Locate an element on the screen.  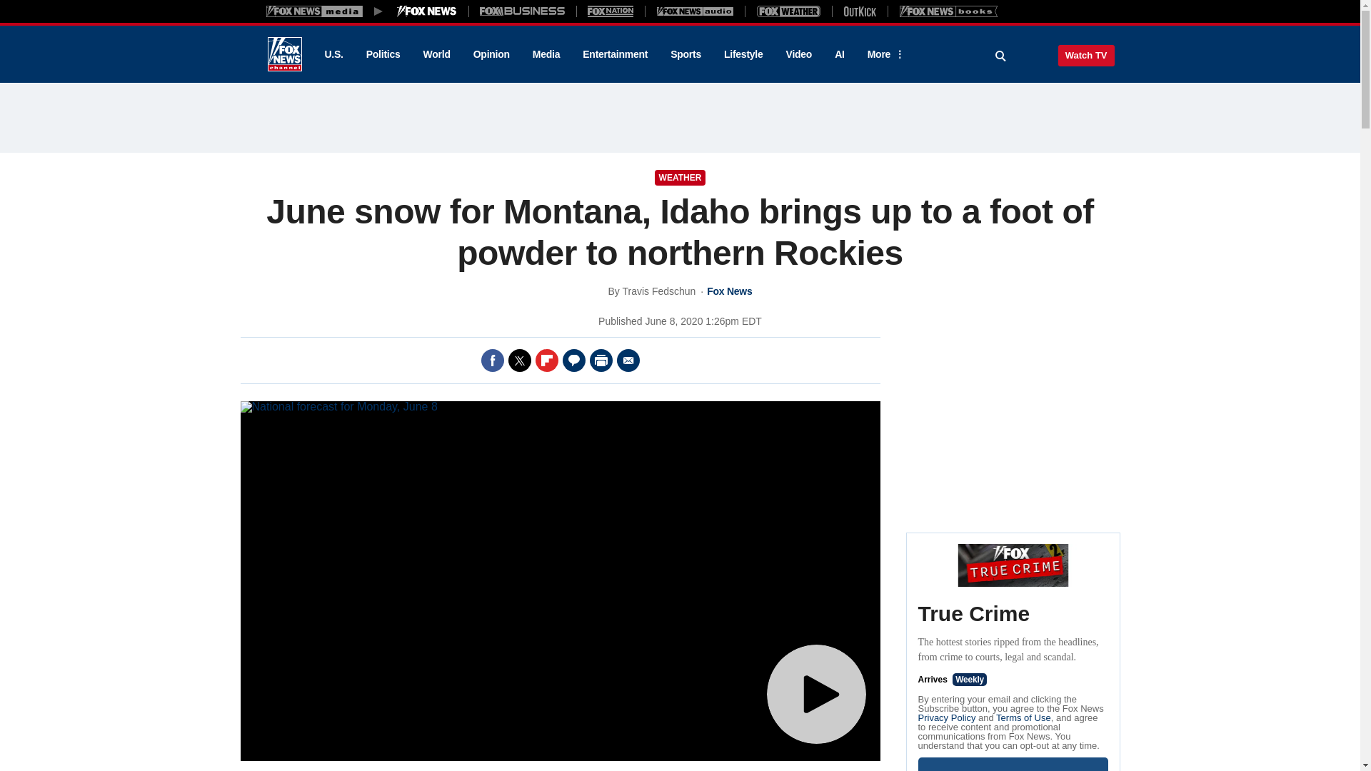
Fox Nation is located at coordinates (611, 11).